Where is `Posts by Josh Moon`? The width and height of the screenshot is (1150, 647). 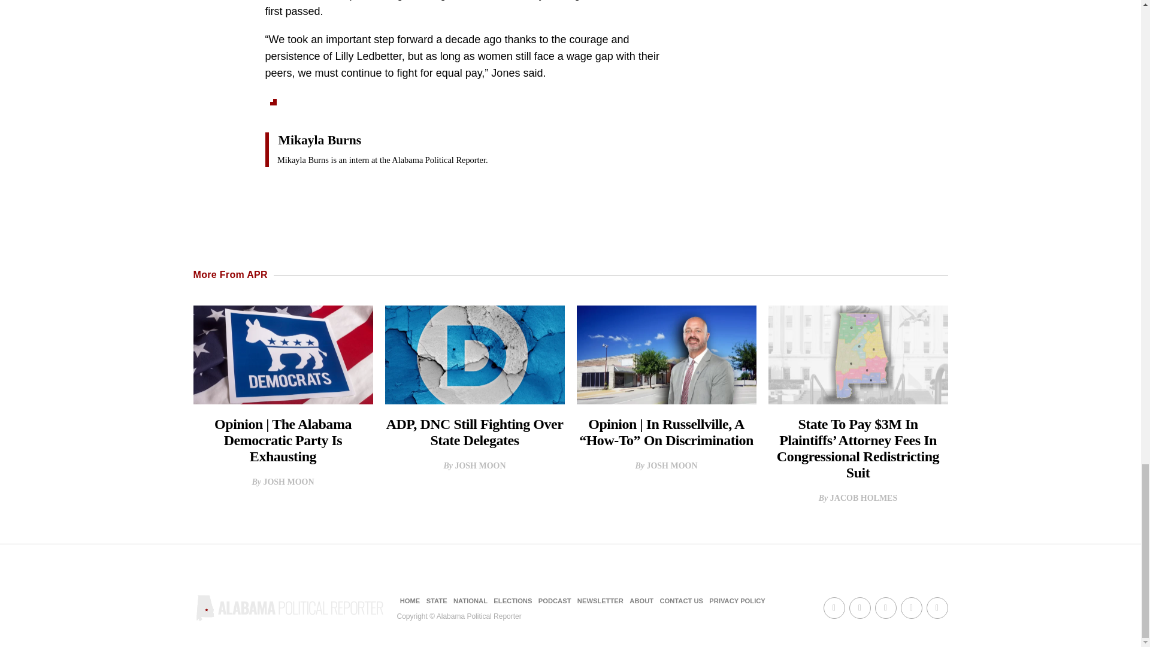 Posts by Josh Moon is located at coordinates (671, 466).